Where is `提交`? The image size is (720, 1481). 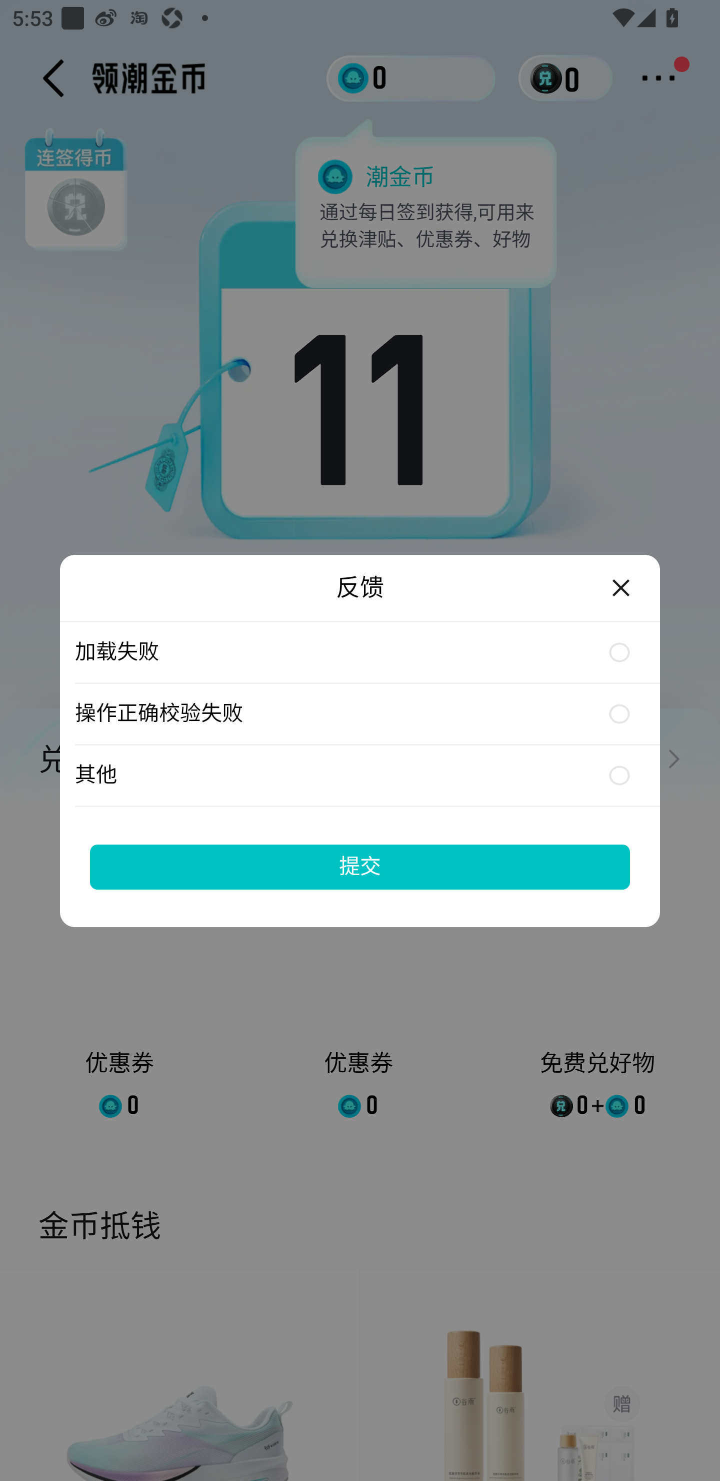
提交 is located at coordinates (360, 867).